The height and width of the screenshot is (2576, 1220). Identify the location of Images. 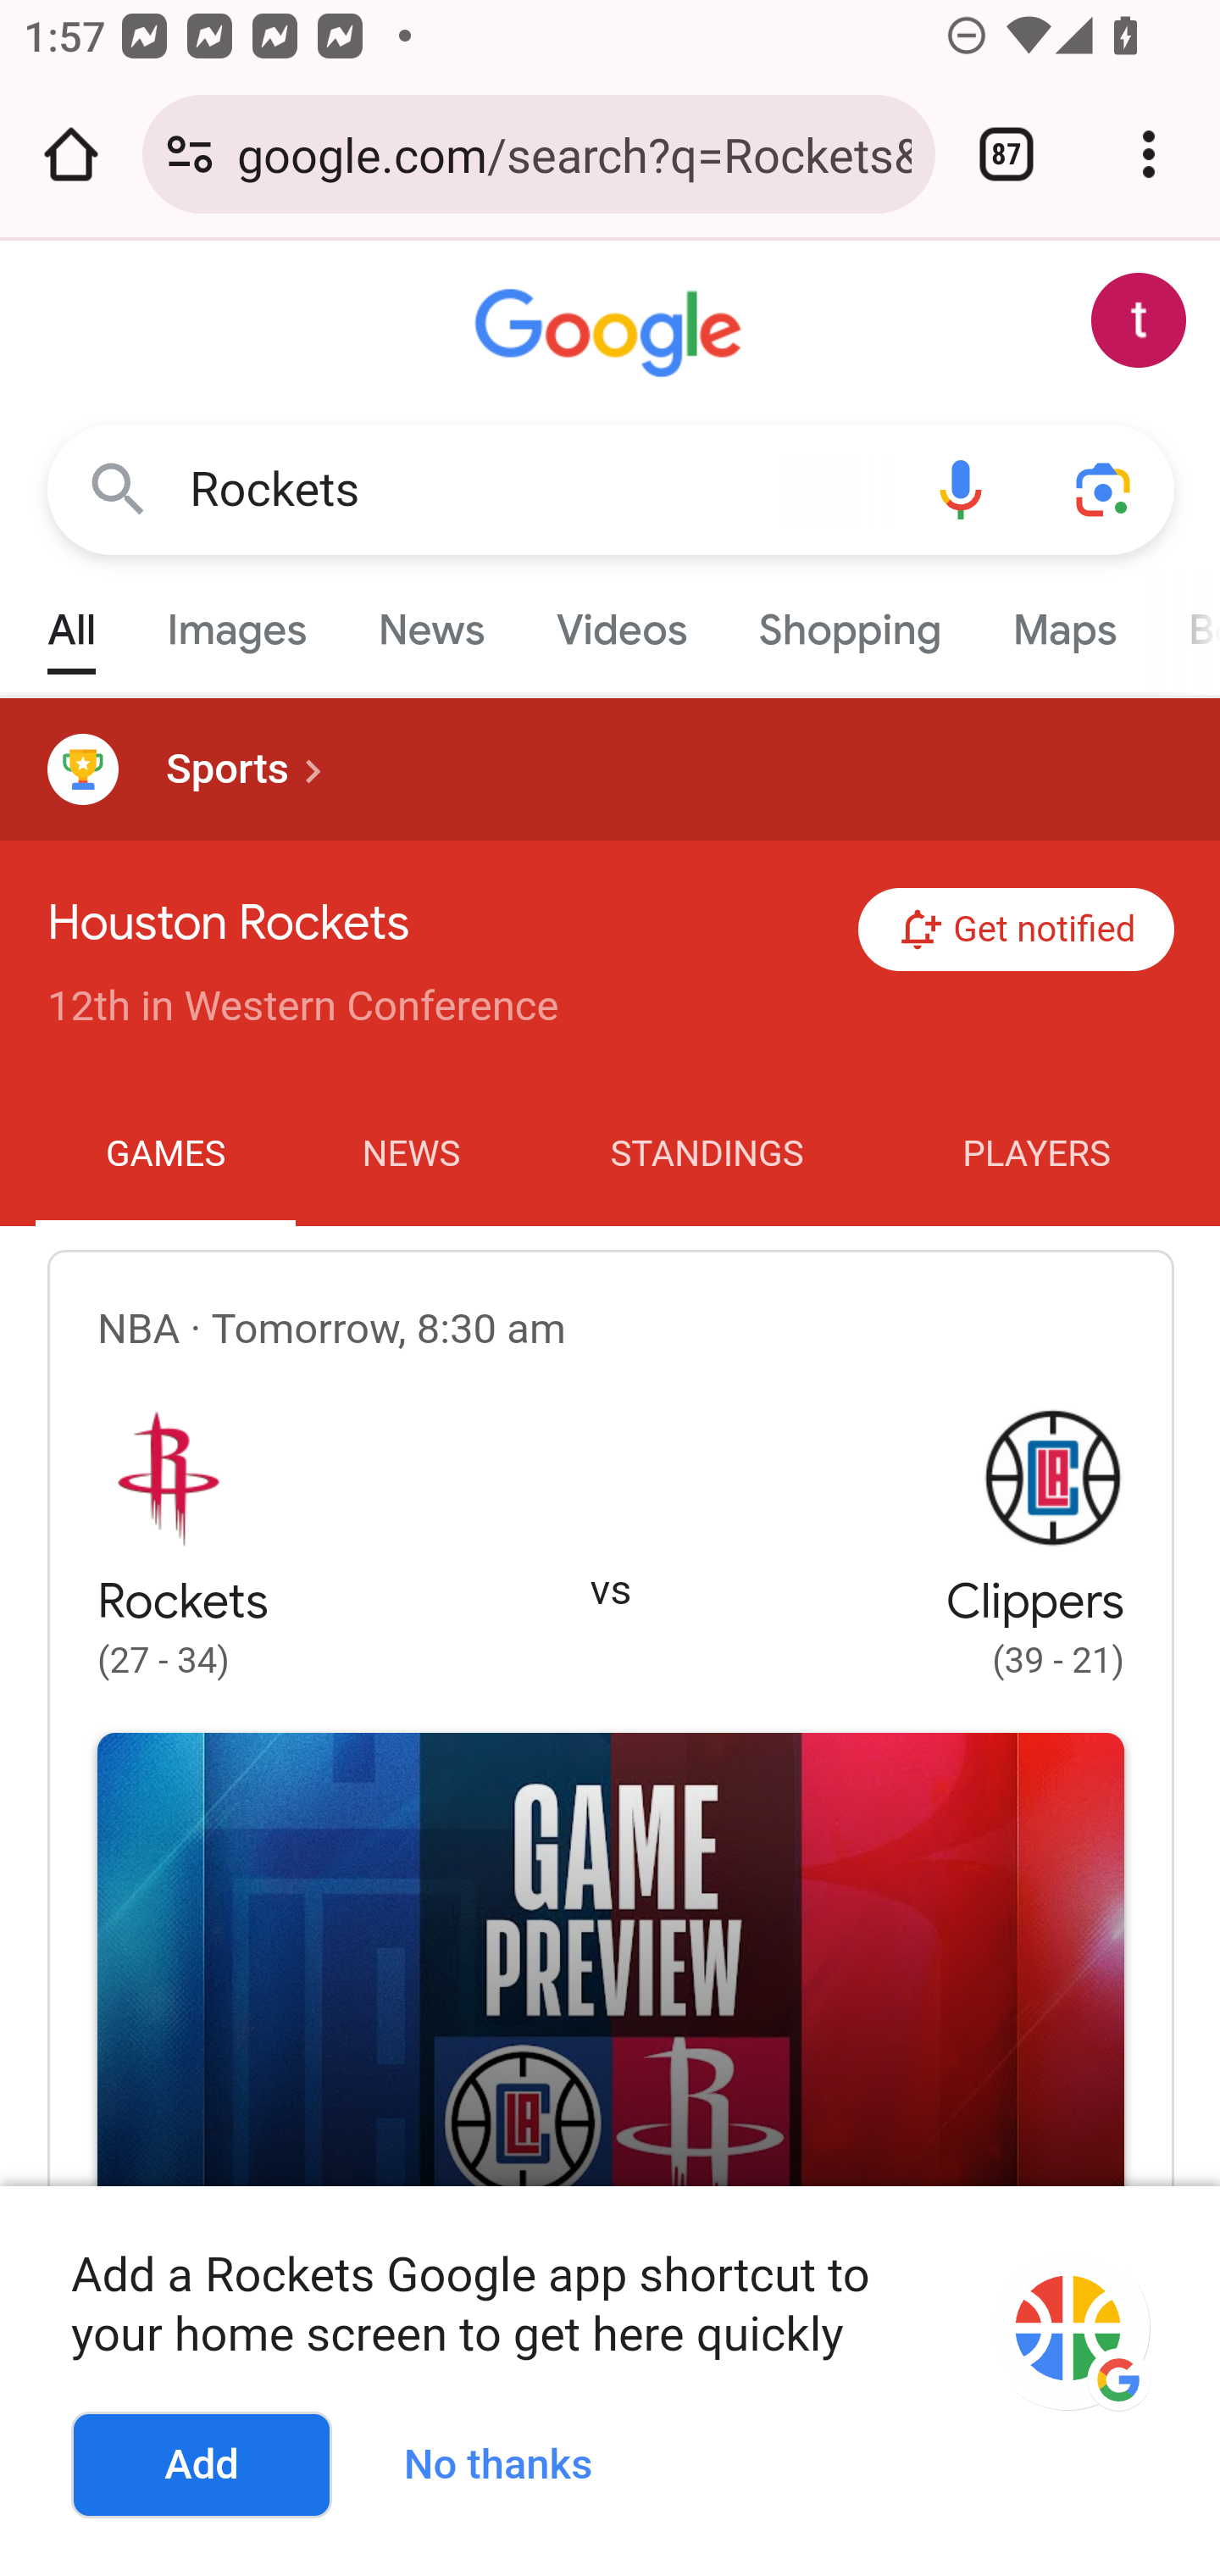
(237, 622).